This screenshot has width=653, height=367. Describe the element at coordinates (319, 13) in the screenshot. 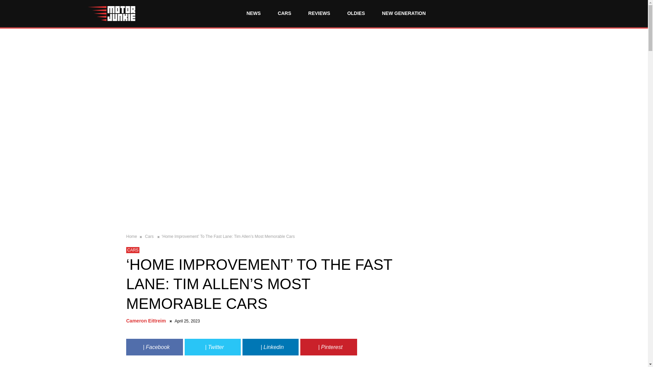

I see `REVIEWS` at that location.